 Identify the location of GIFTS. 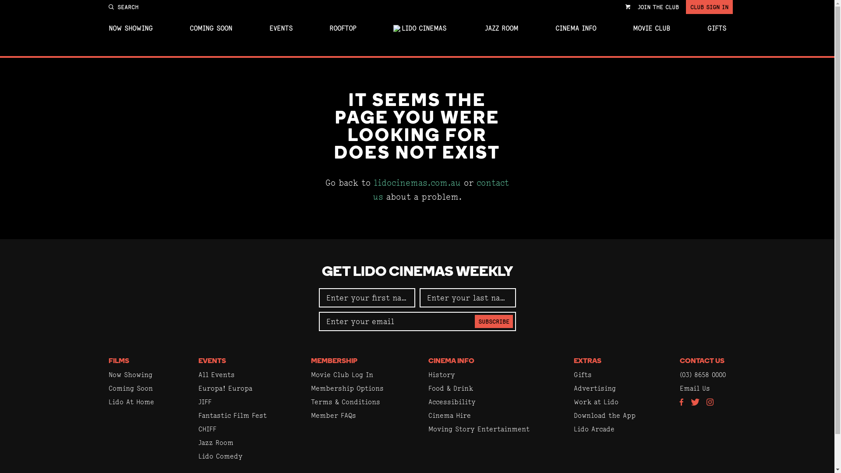
(717, 28).